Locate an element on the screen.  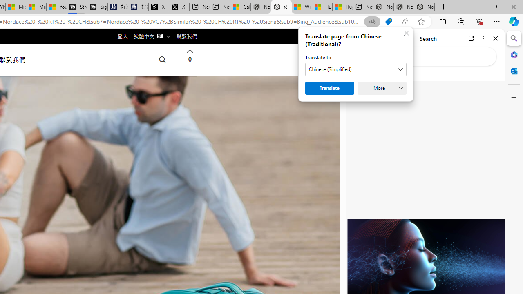
New Tab is located at coordinates (444, 7).